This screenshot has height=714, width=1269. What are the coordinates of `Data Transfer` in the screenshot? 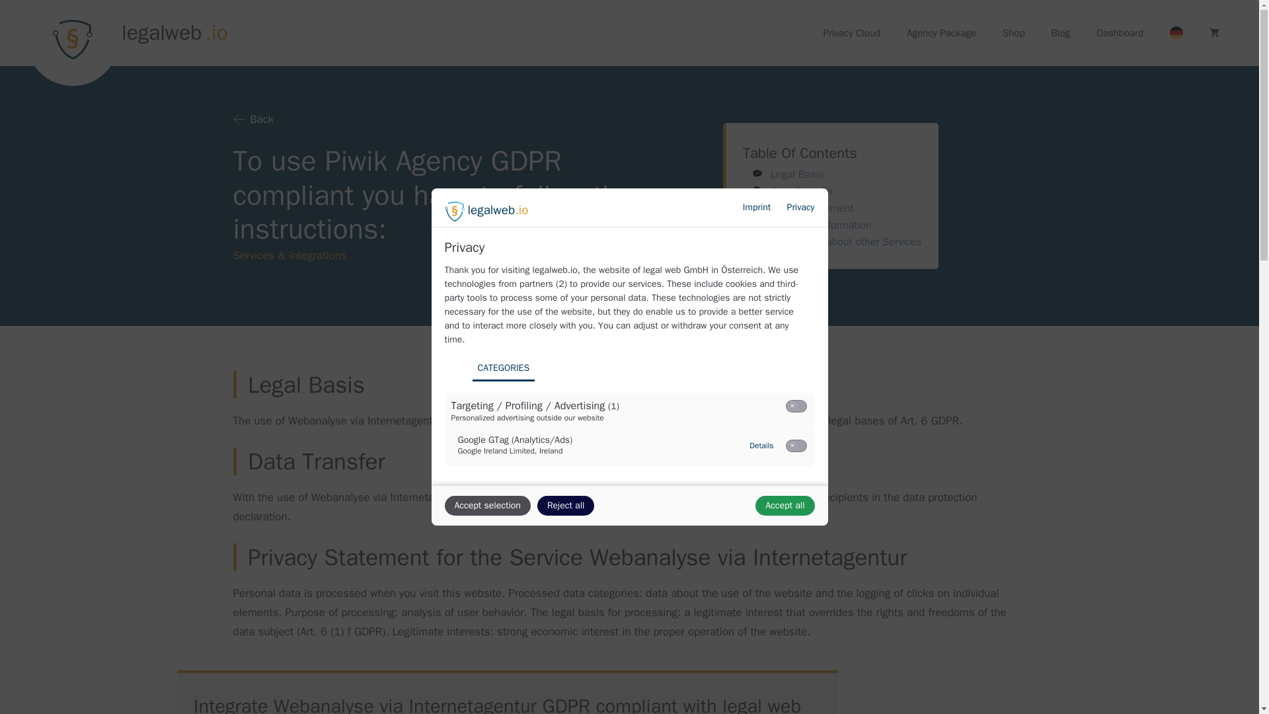 It's located at (802, 192).